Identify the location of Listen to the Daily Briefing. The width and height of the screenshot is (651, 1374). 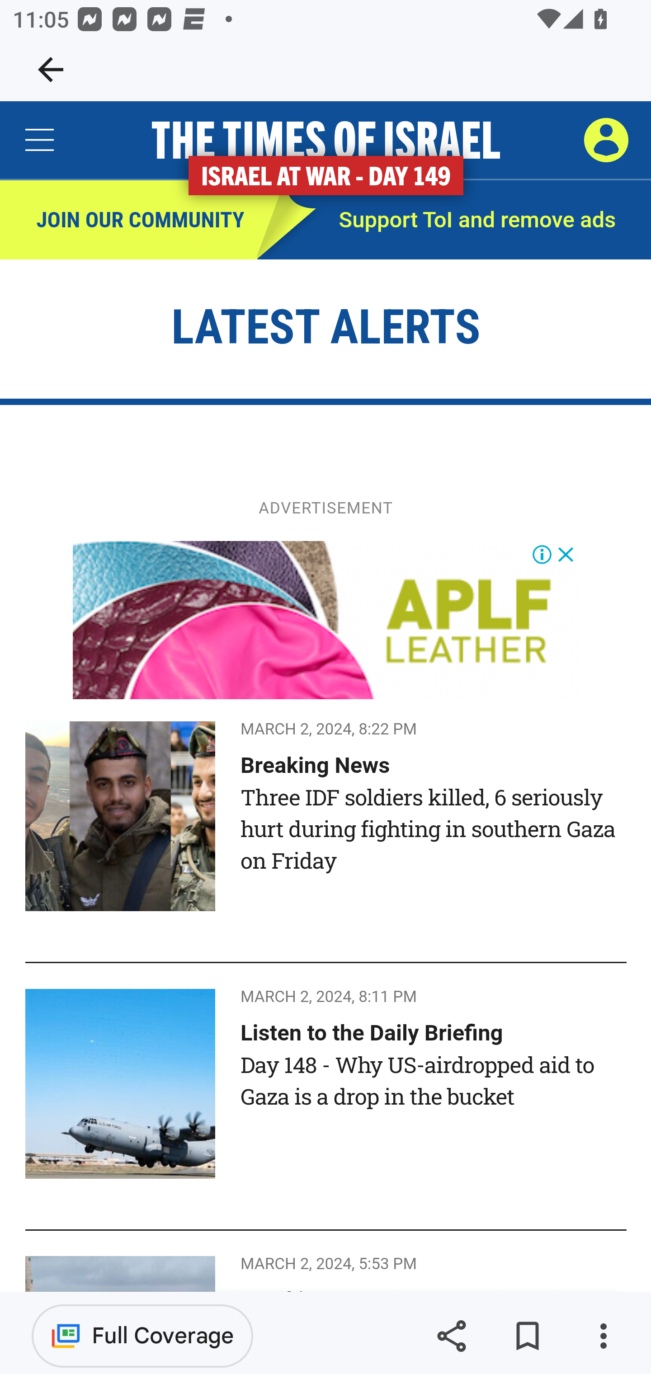
(372, 1032).